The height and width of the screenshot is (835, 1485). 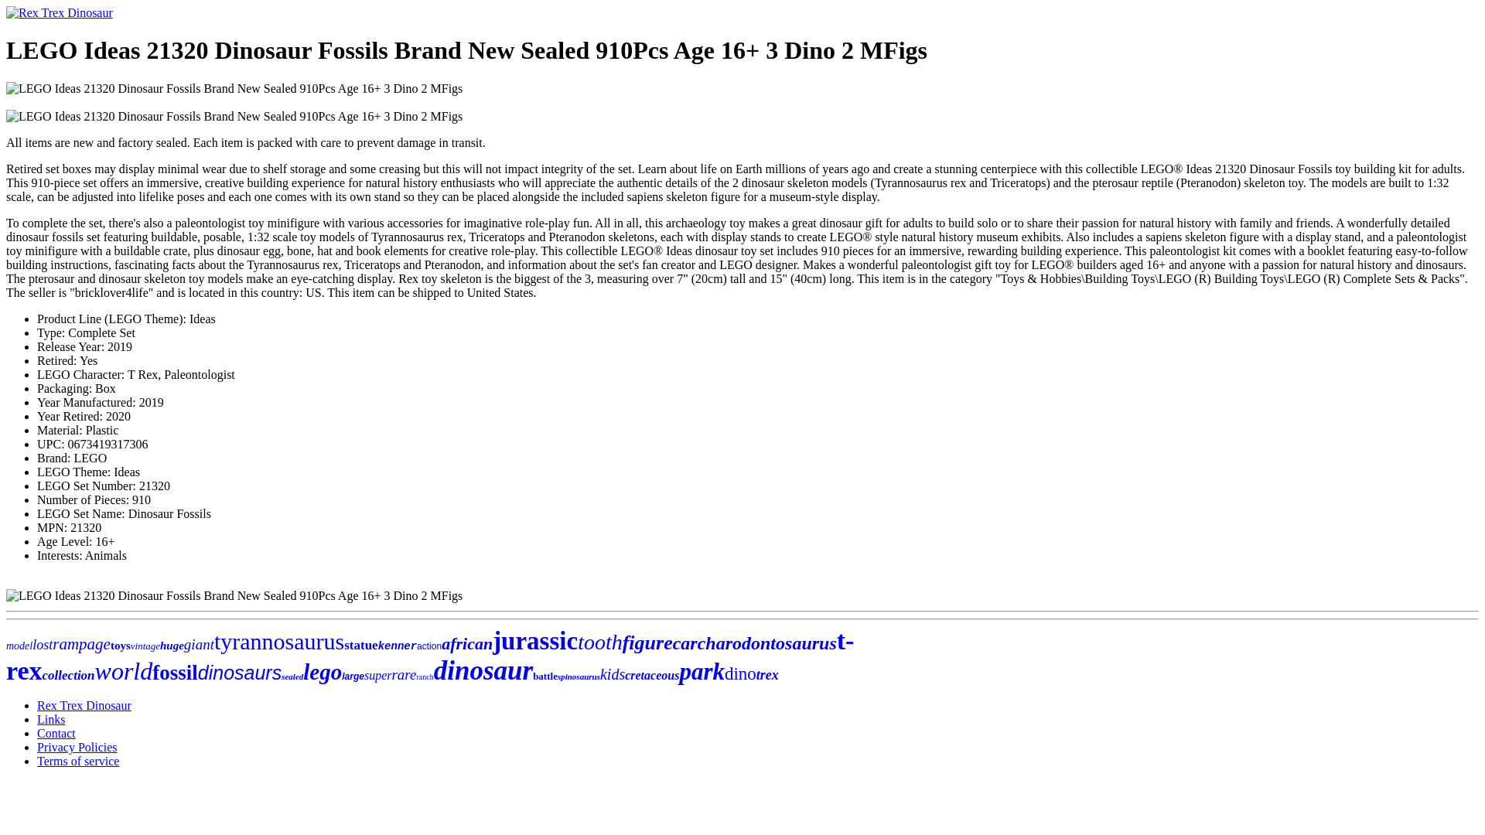 What do you see at coordinates (467, 643) in the screenshot?
I see `african` at bounding box center [467, 643].